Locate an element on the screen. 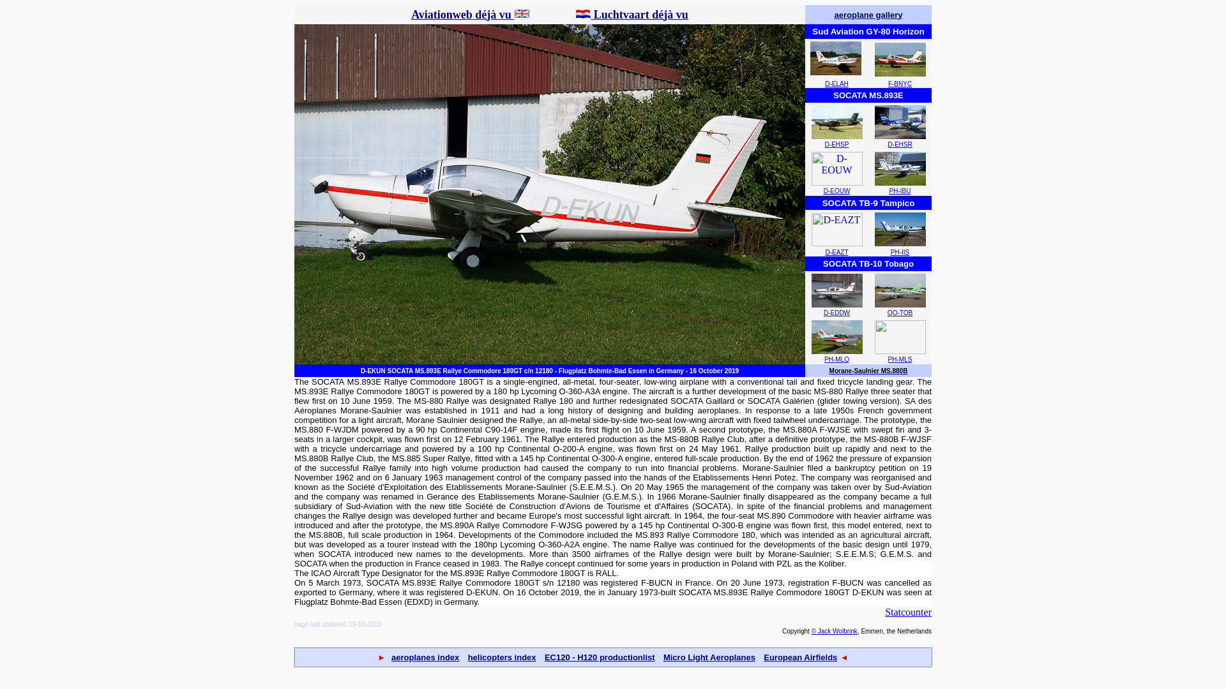 The height and width of the screenshot is (689, 1226). Micro Light Aeroplanes is located at coordinates (709, 656).